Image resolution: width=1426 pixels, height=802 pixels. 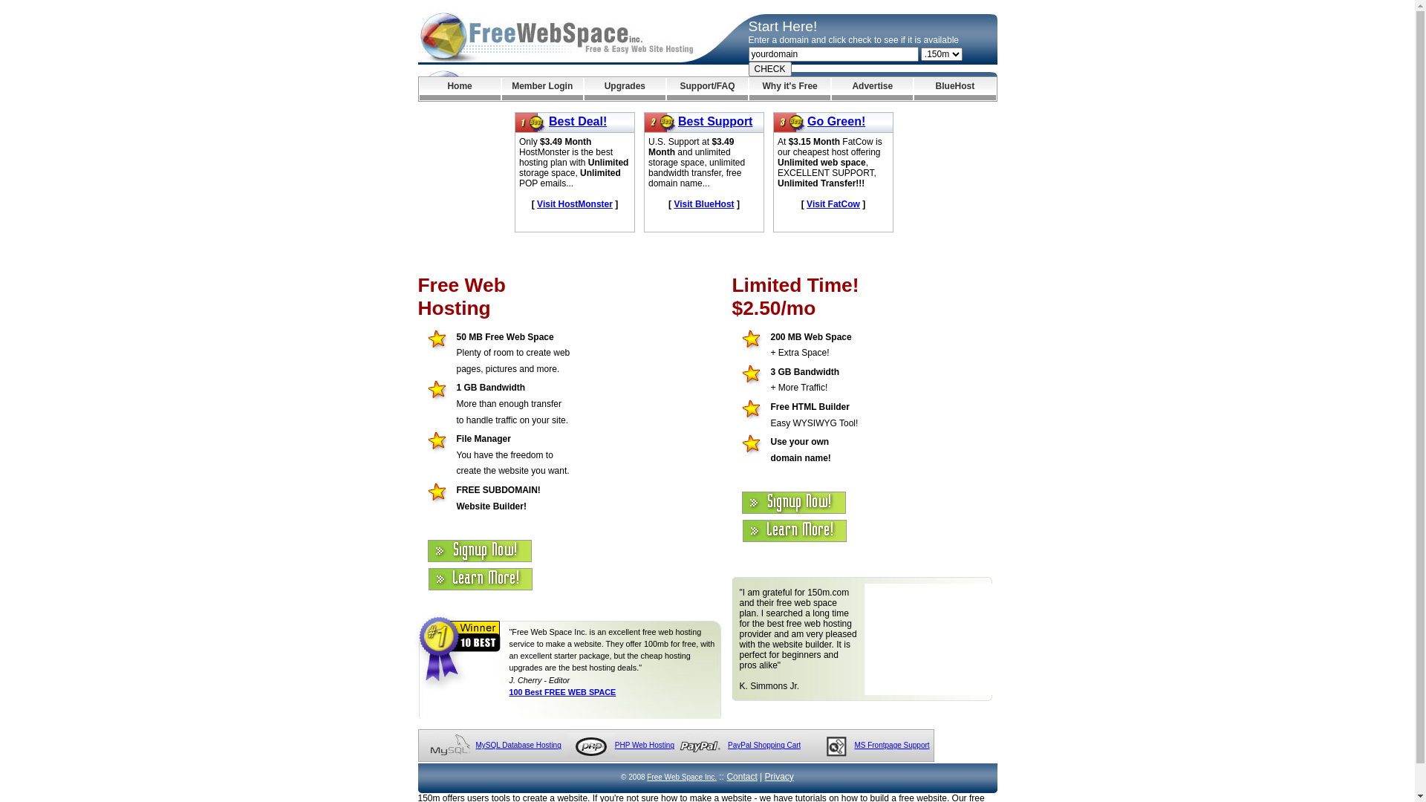 What do you see at coordinates (645, 746) in the screenshot?
I see `PHP Web Hosting` at bounding box center [645, 746].